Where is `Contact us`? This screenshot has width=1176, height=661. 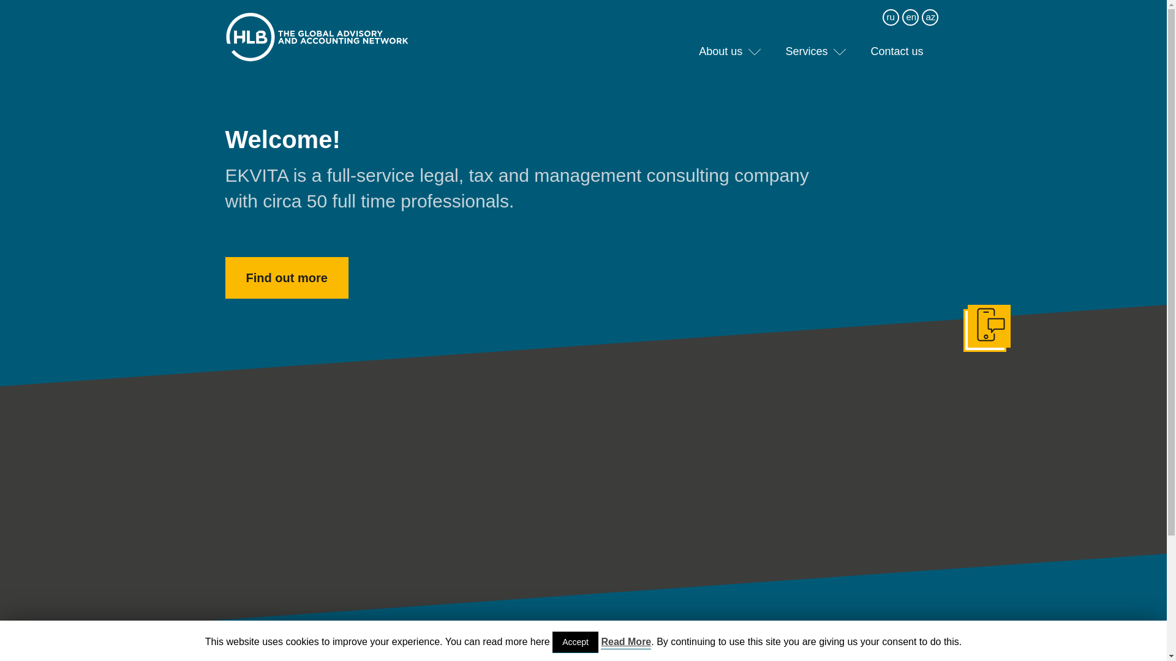
Contact us is located at coordinates (897, 54).